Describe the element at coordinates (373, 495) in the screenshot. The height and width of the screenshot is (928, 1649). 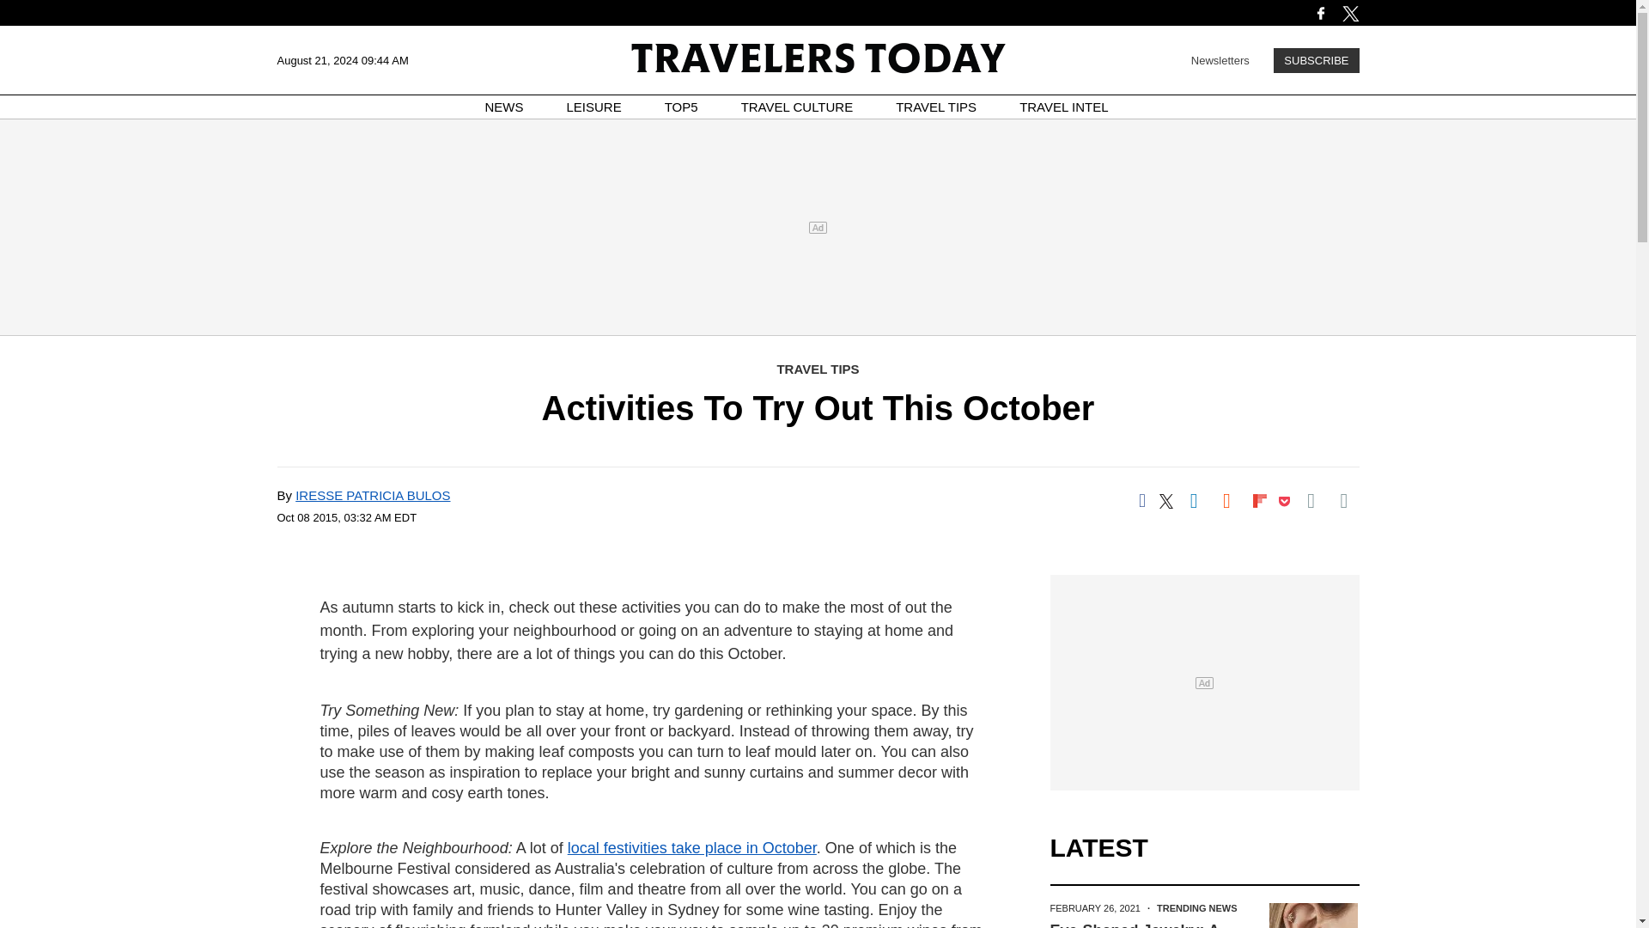
I see `IRESSE PATRICIA BULOS` at that location.